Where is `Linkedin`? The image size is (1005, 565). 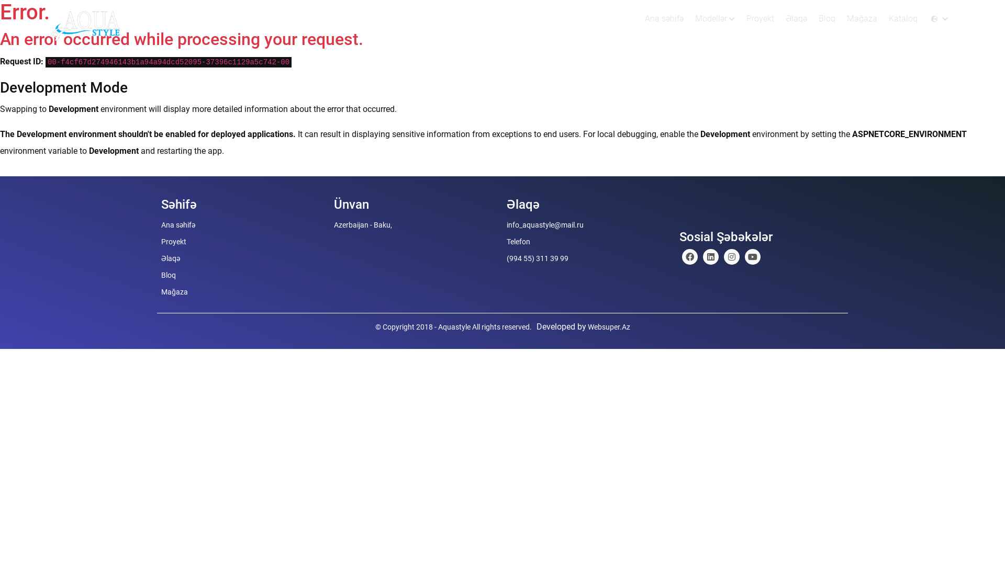
Linkedin is located at coordinates (753, 257).